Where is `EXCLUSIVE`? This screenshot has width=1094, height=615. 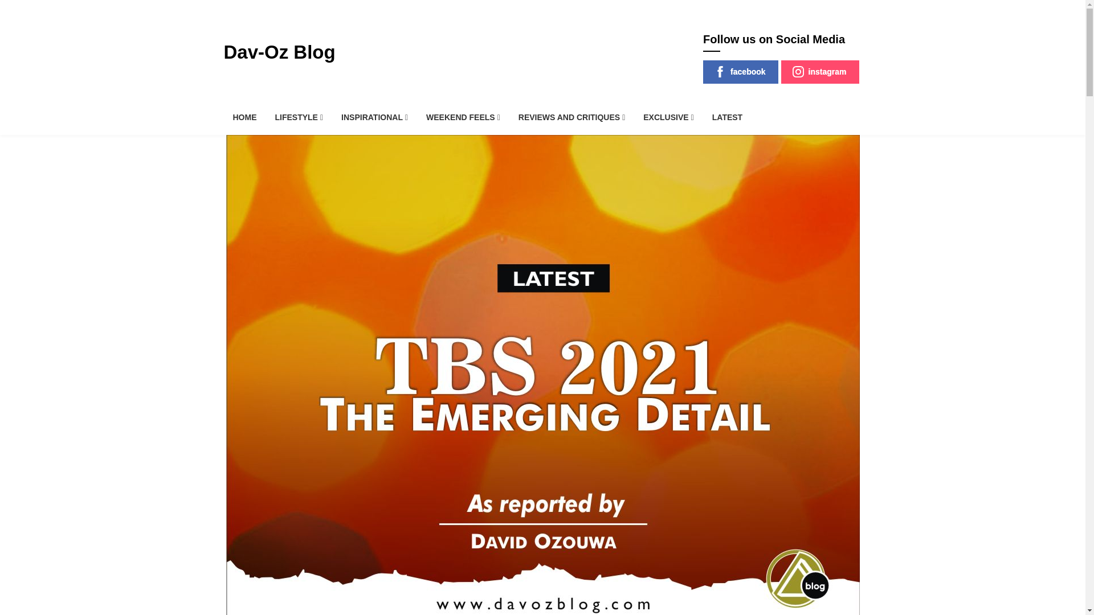 EXCLUSIVE is located at coordinates (668, 117).